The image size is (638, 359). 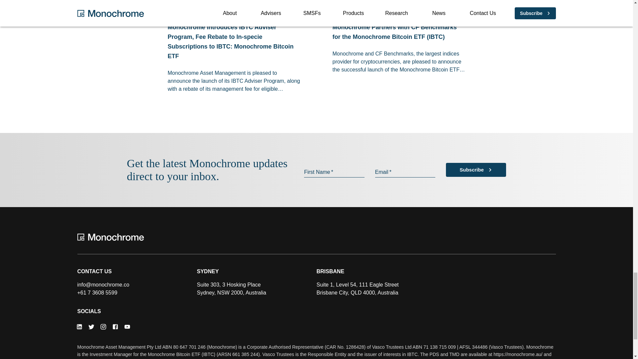 What do you see at coordinates (316, 237) in the screenshot?
I see `Home` at bounding box center [316, 237].